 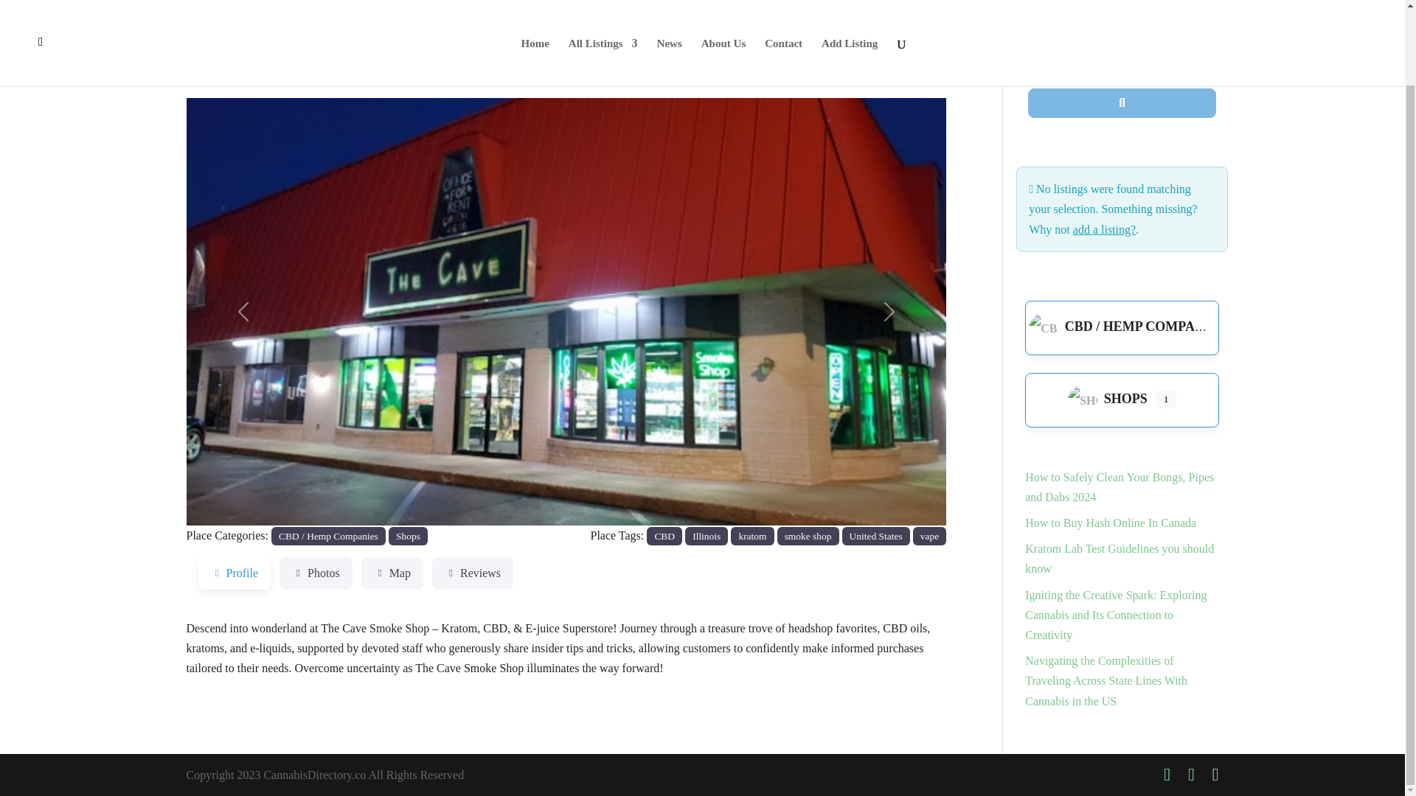 I want to click on add a listing?, so click(x=1104, y=229).